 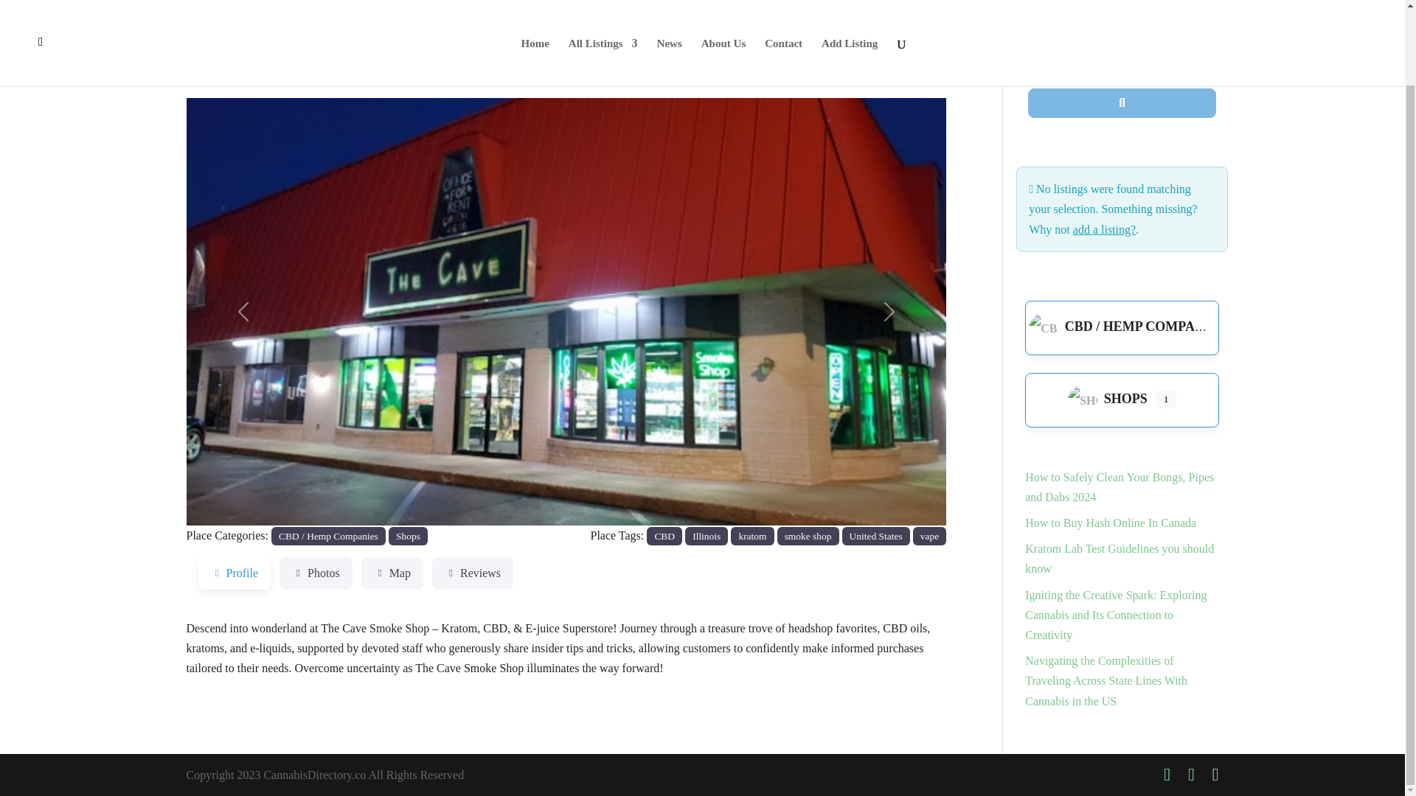 I want to click on add a listing?, so click(x=1104, y=229).